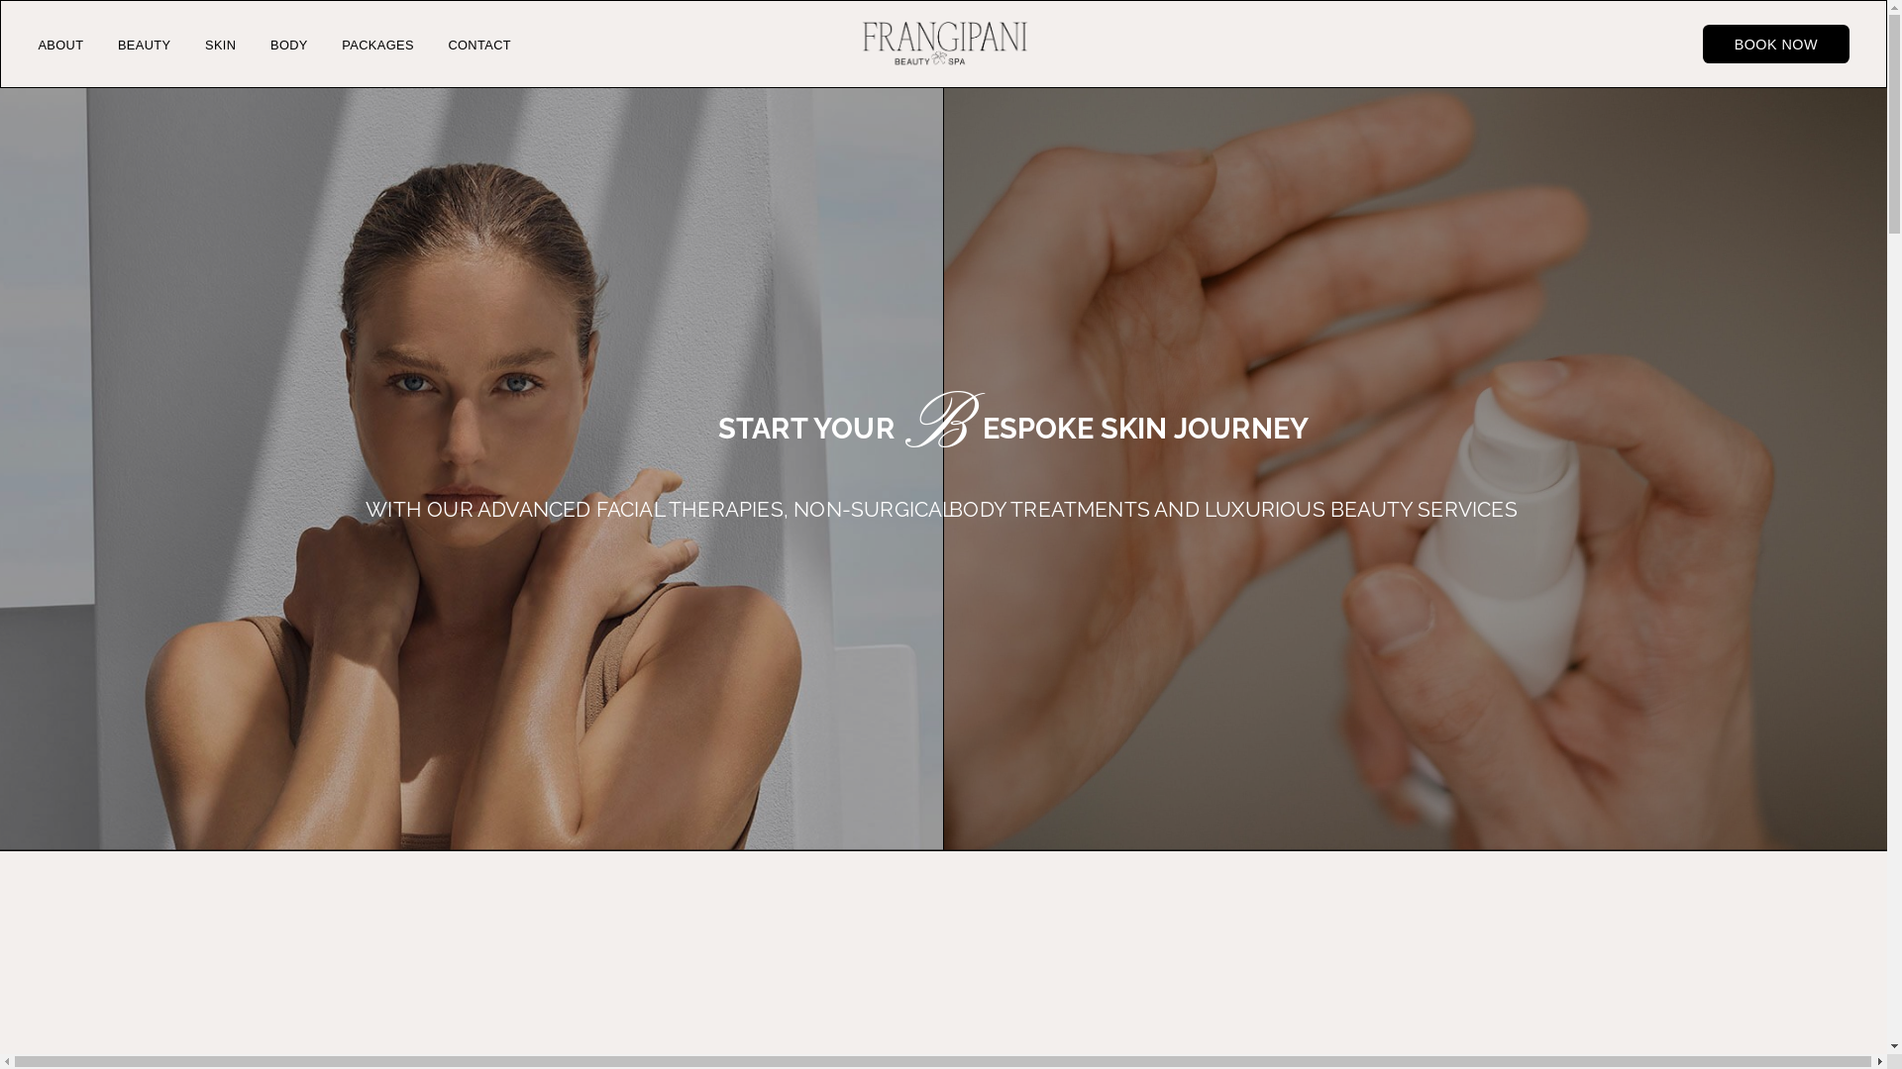 This screenshot has height=1069, width=1902. I want to click on SKIN, so click(220, 46).